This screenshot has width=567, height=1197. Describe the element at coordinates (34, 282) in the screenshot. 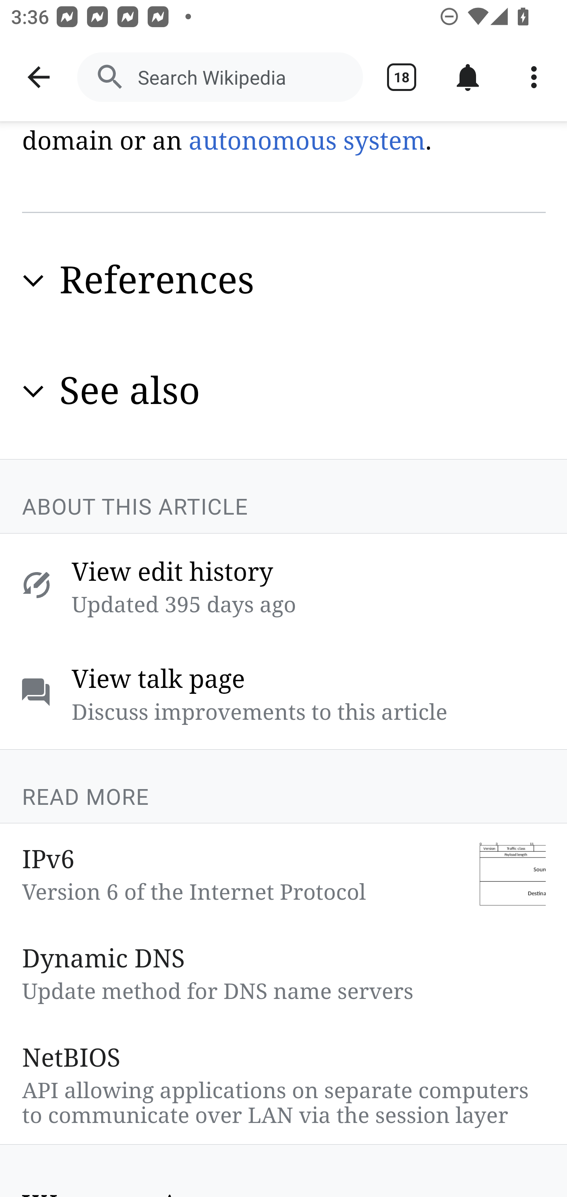

I see `Expand section` at that location.